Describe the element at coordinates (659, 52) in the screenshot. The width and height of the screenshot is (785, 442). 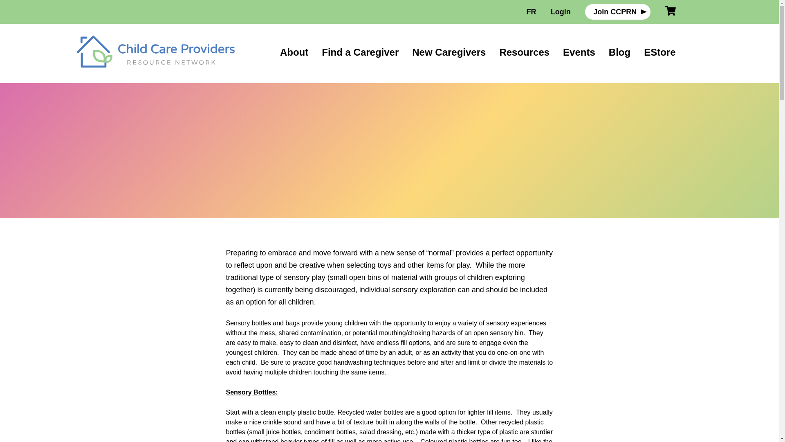
I see `EStore` at that location.